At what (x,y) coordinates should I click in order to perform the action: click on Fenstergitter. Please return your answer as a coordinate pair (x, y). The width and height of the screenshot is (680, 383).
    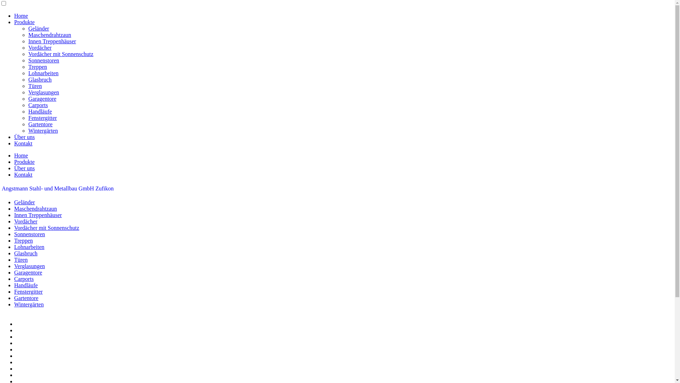
    Looking at the image, I should click on (28, 292).